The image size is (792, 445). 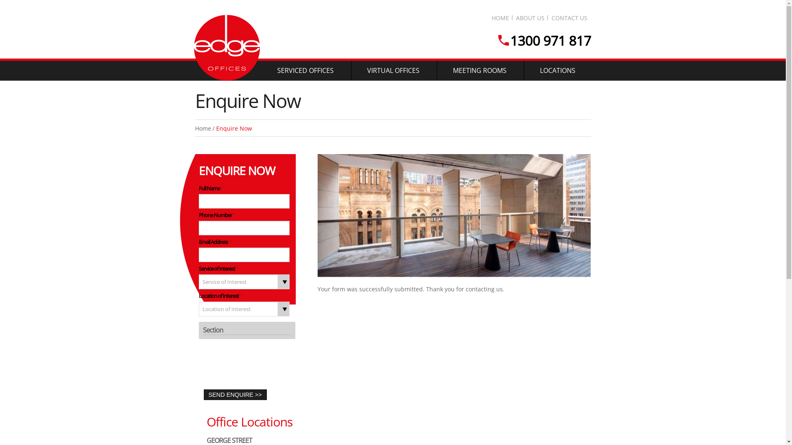 What do you see at coordinates (569, 18) in the screenshot?
I see `CONTACT US` at bounding box center [569, 18].